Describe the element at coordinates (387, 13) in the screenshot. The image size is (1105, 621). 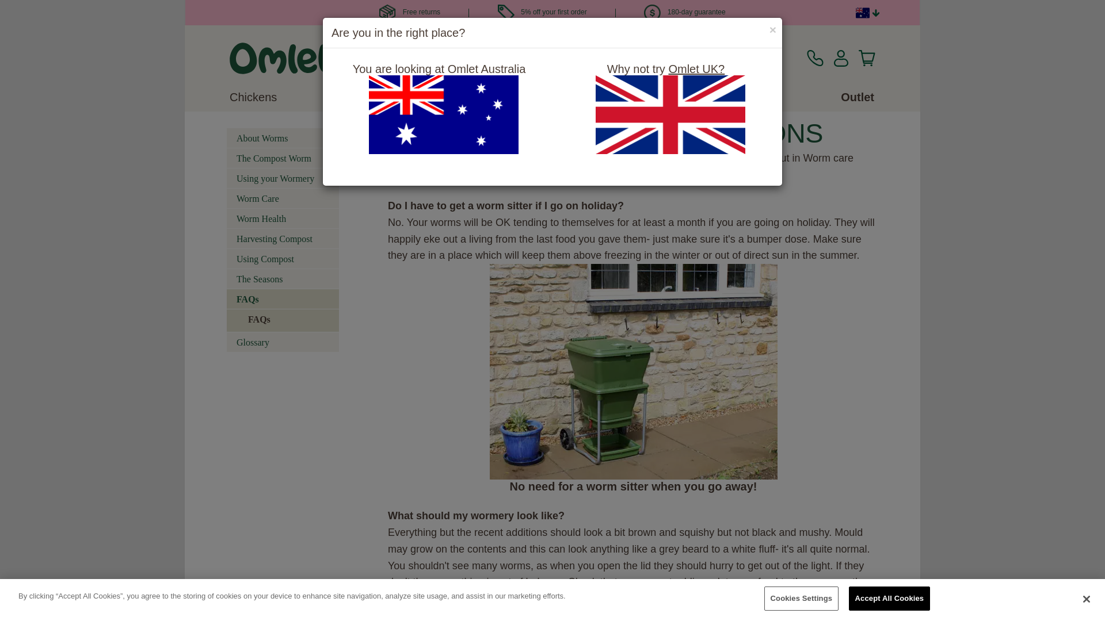
I see `Shipping` at that location.